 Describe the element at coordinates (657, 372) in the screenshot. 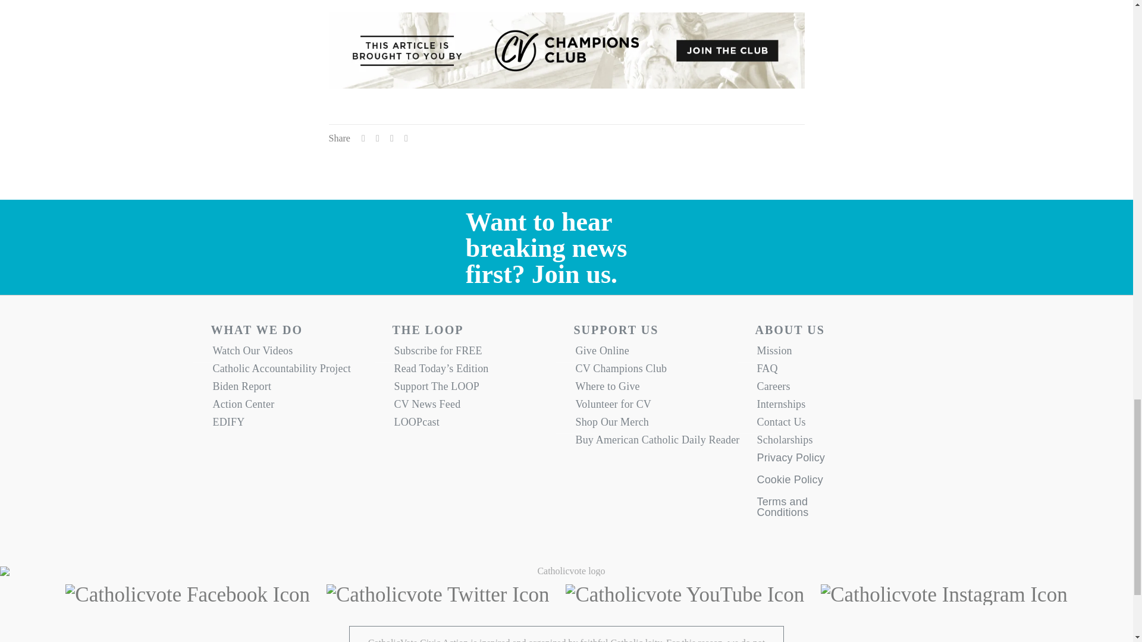

I see `CV Champions Club` at that location.